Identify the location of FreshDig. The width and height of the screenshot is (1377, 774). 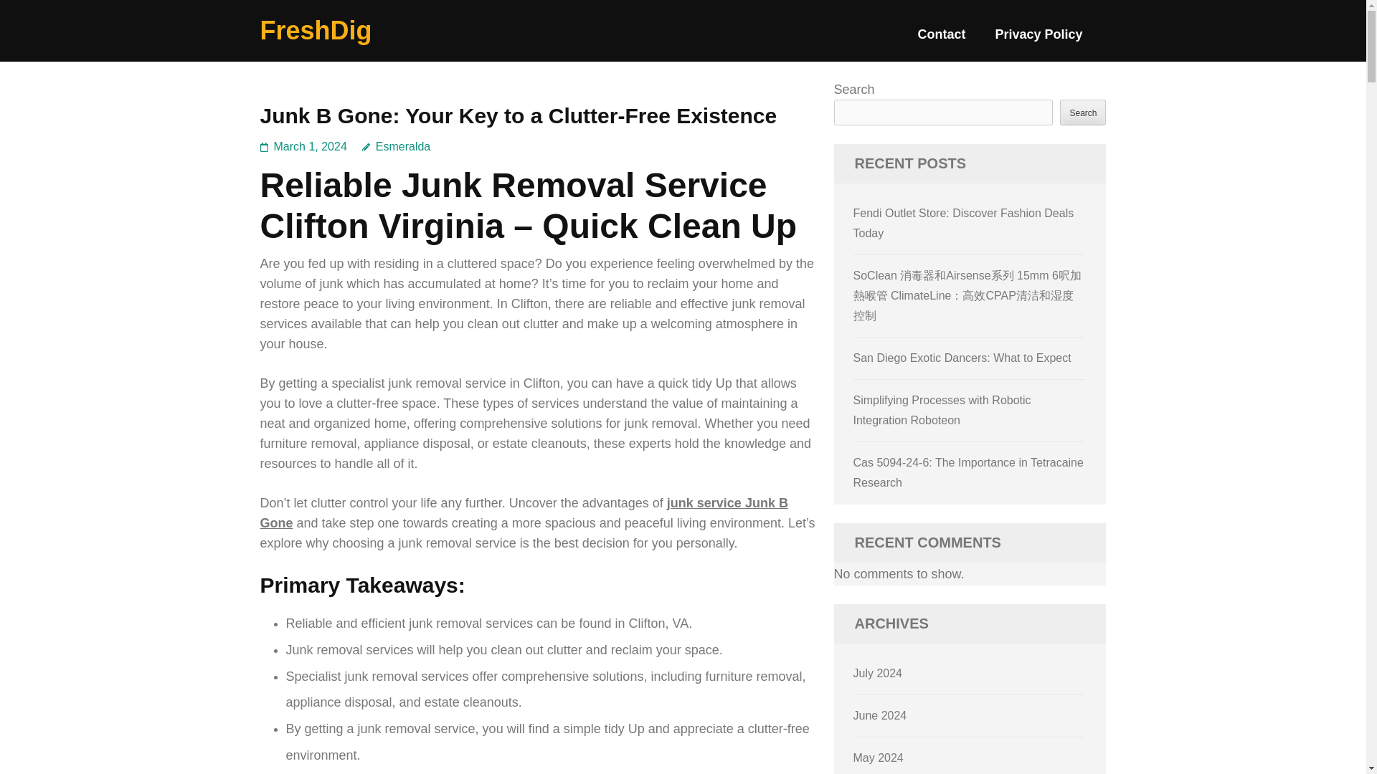
(316, 30).